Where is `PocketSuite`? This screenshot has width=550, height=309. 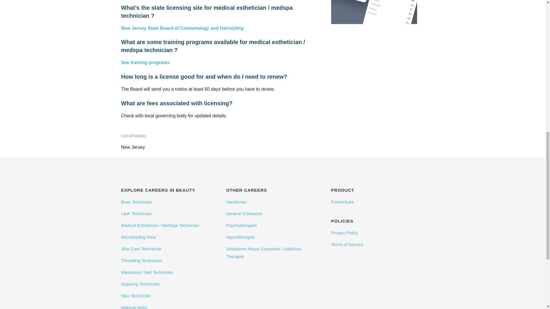 PocketSuite is located at coordinates (378, 201).